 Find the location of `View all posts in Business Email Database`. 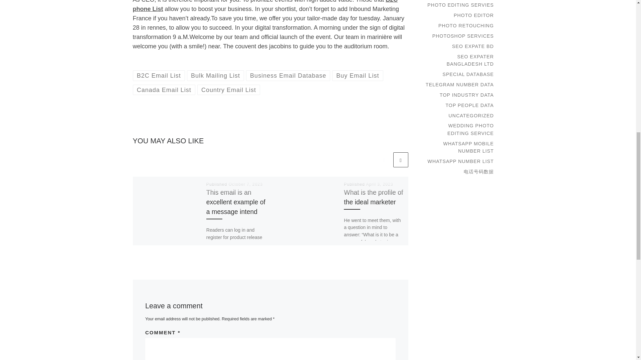

View all posts in Business Email Database is located at coordinates (288, 75).